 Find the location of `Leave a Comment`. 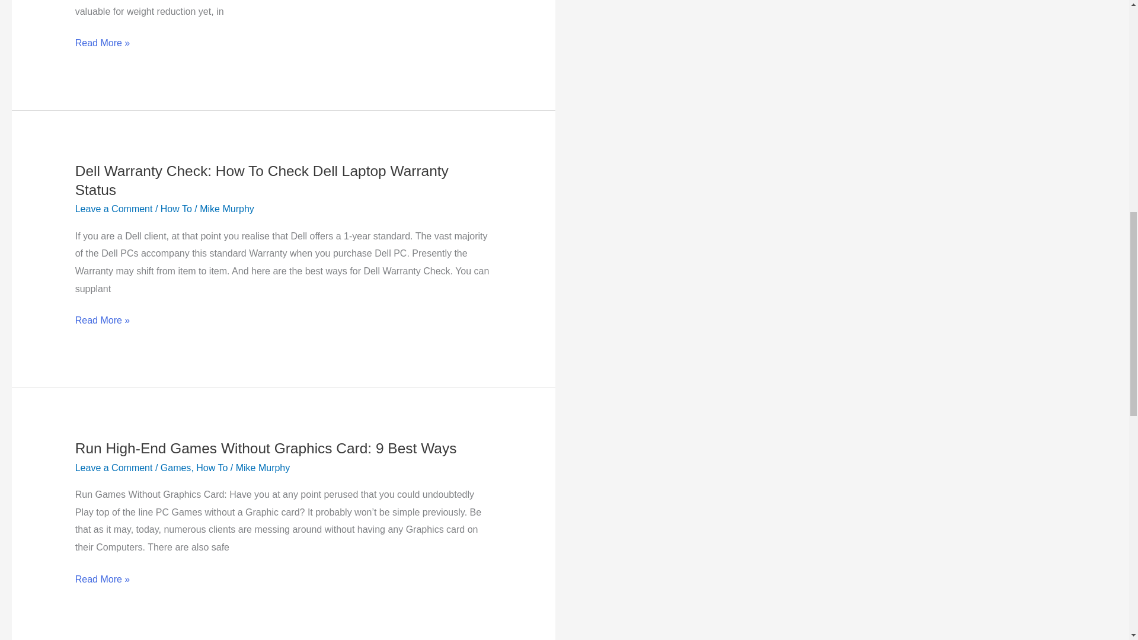

Leave a Comment is located at coordinates (114, 468).